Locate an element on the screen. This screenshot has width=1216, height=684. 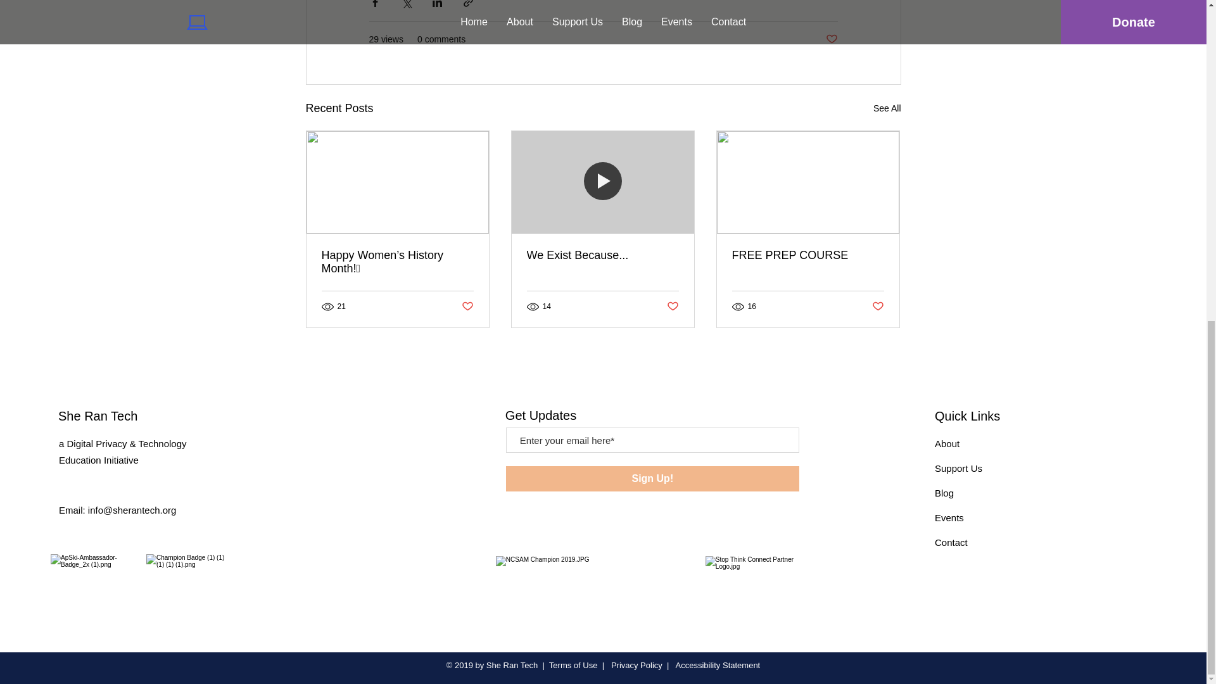
See All is located at coordinates (887, 108).